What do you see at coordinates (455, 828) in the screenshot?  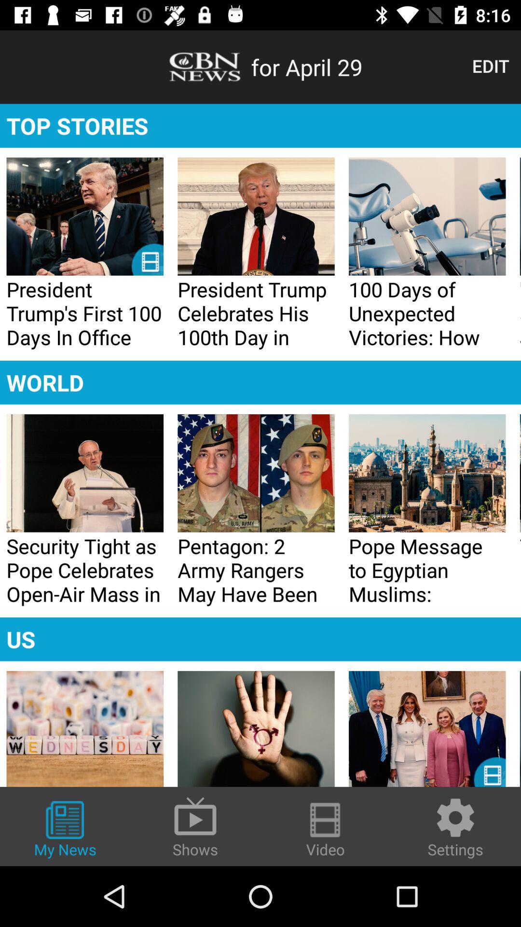 I see `press item next to video item` at bounding box center [455, 828].